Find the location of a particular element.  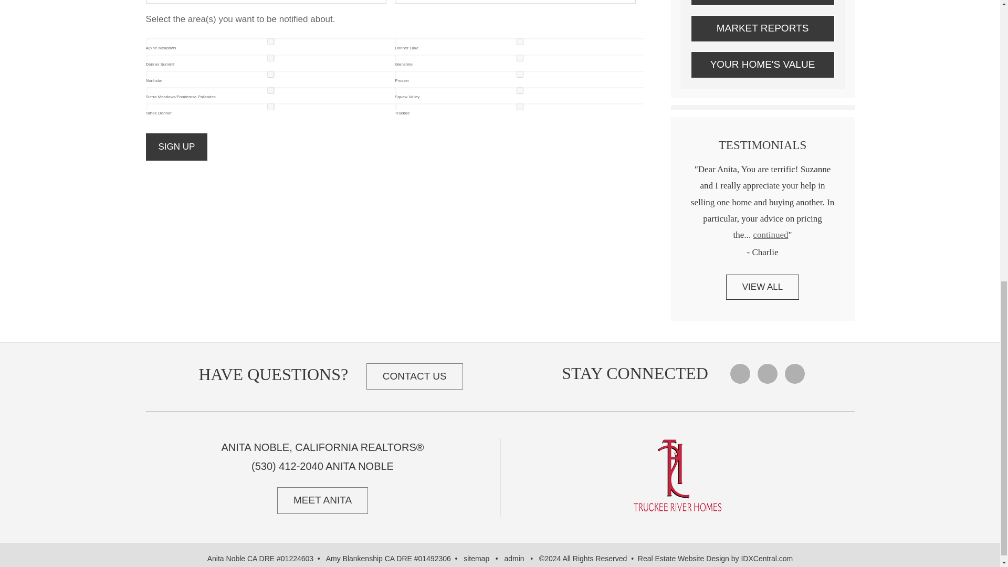

SEARCH LISTINGS is located at coordinates (762, 3).